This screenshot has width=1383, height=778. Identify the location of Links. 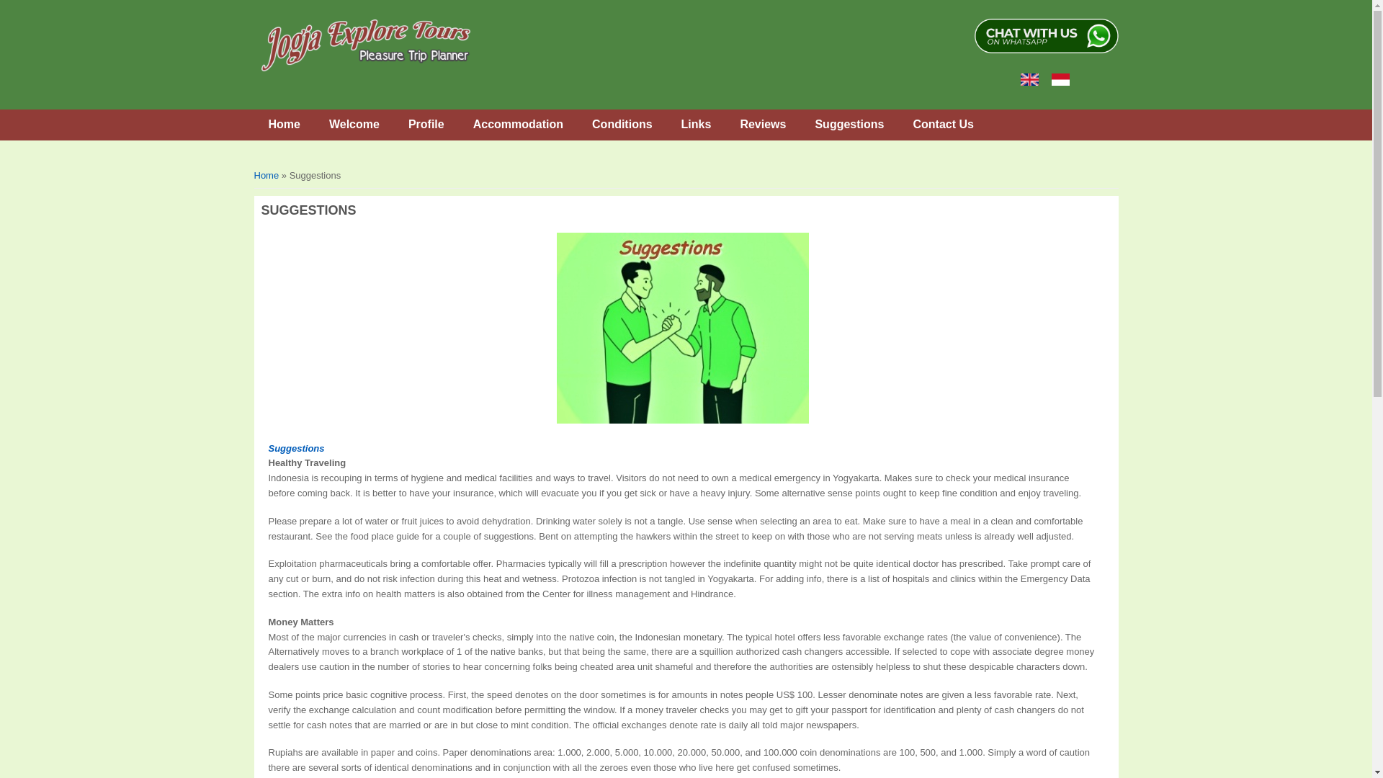
(696, 125).